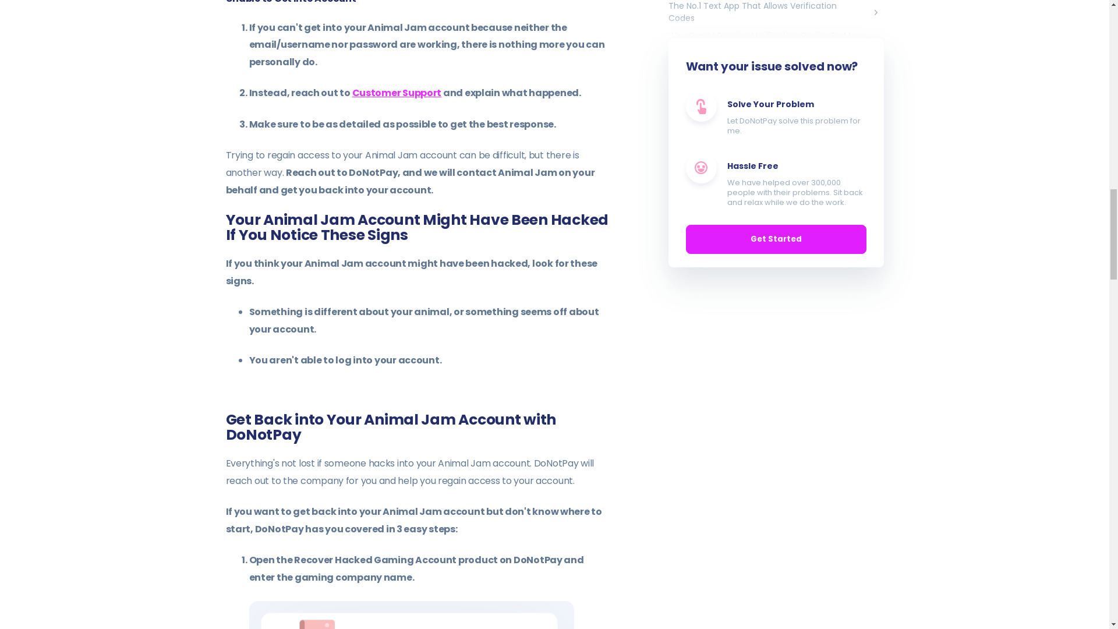  What do you see at coordinates (397, 92) in the screenshot?
I see `Customer Support` at bounding box center [397, 92].